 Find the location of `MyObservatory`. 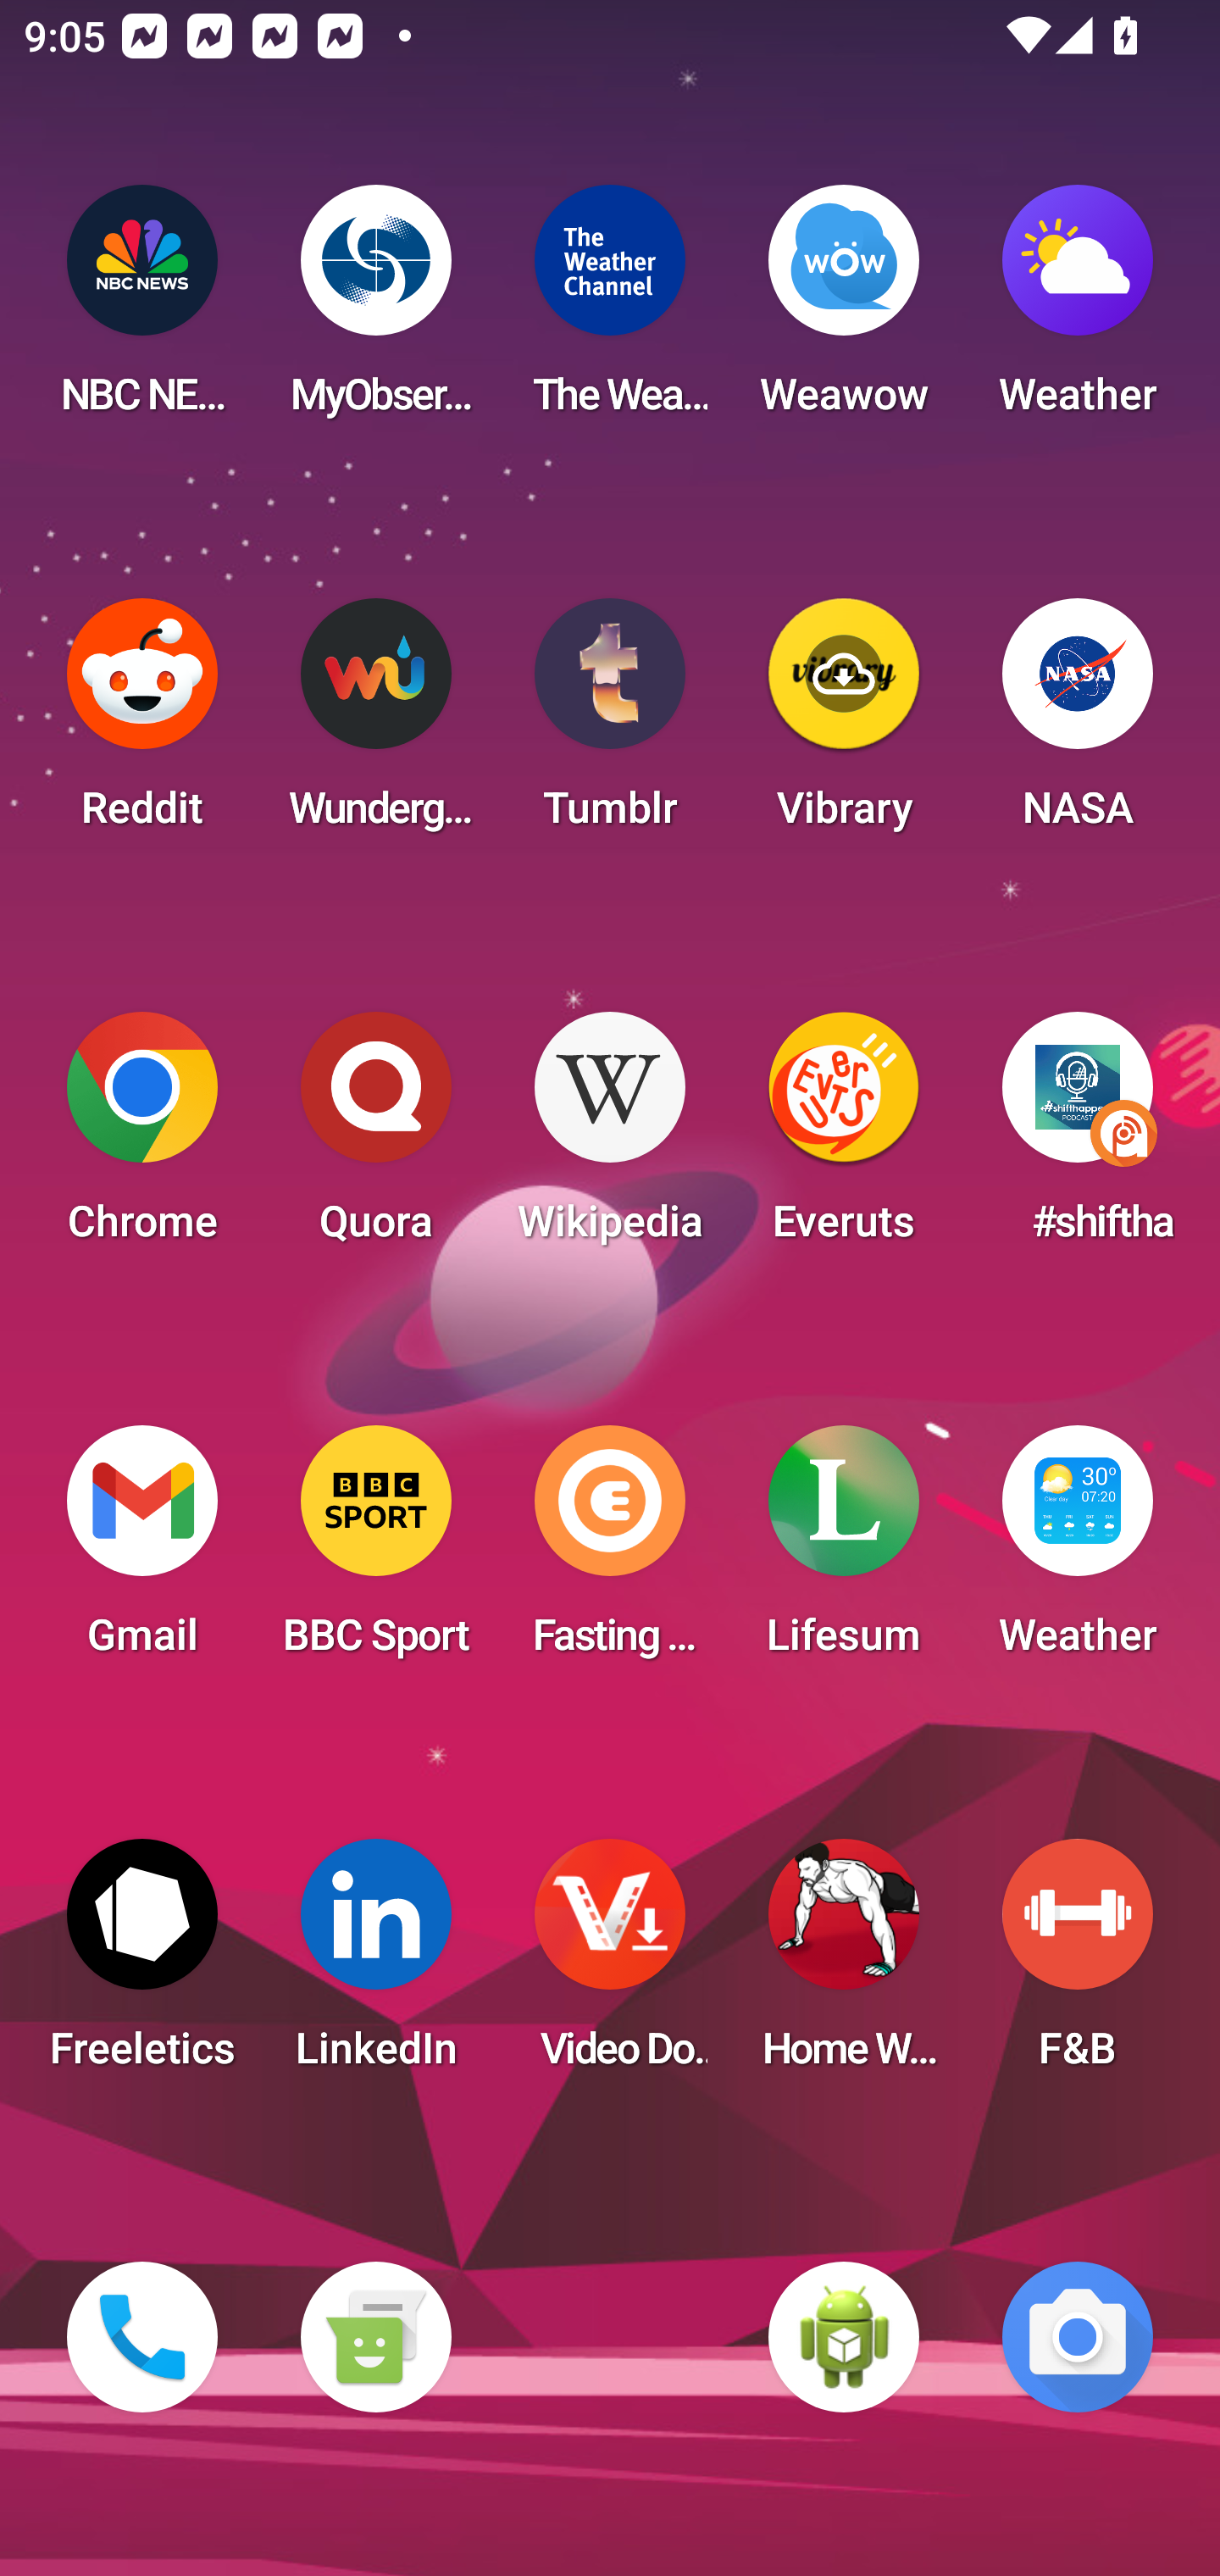

MyObservatory is located at coordinates (375, 310).